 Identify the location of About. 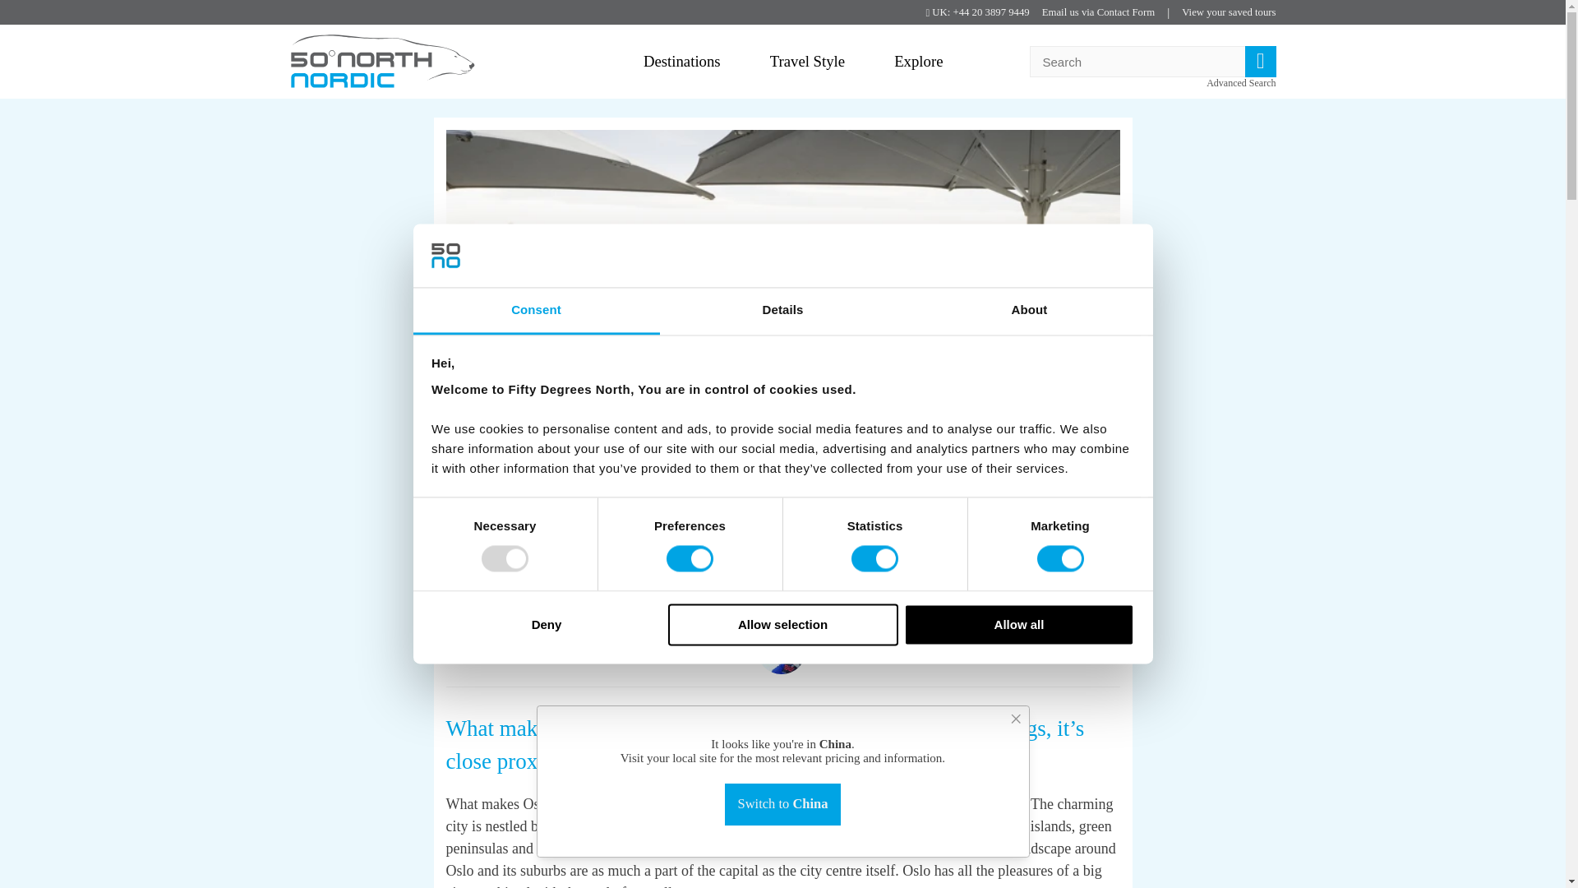
(1029, 311).